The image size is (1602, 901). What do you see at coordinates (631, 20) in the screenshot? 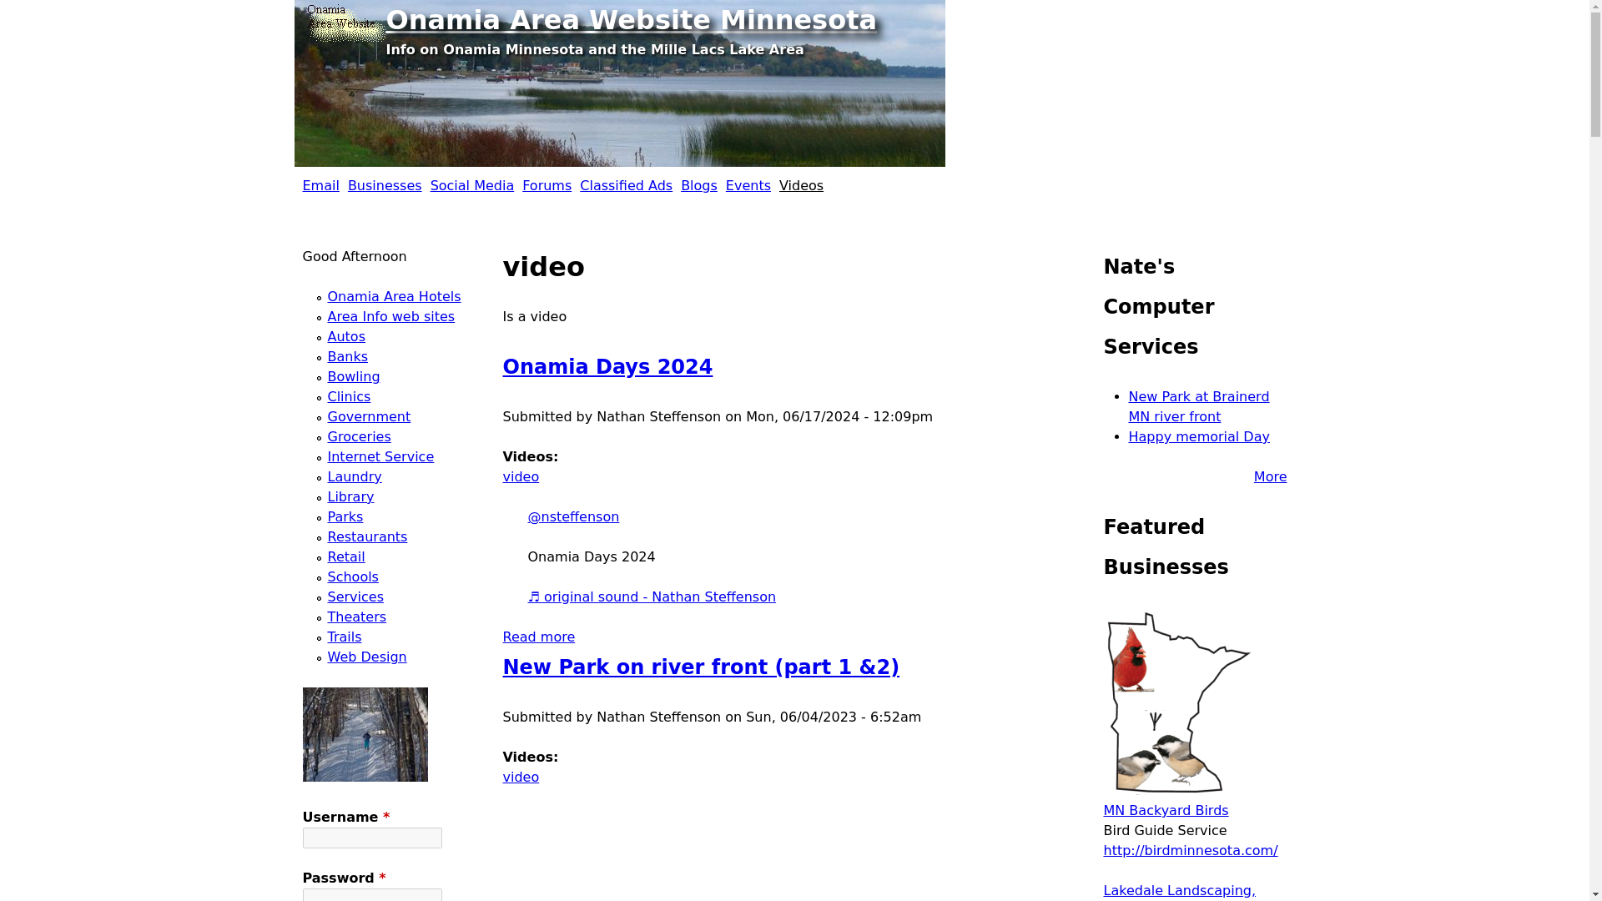
I see `Social media links in Onamia Minnesota` at bounding box center [631, 20].